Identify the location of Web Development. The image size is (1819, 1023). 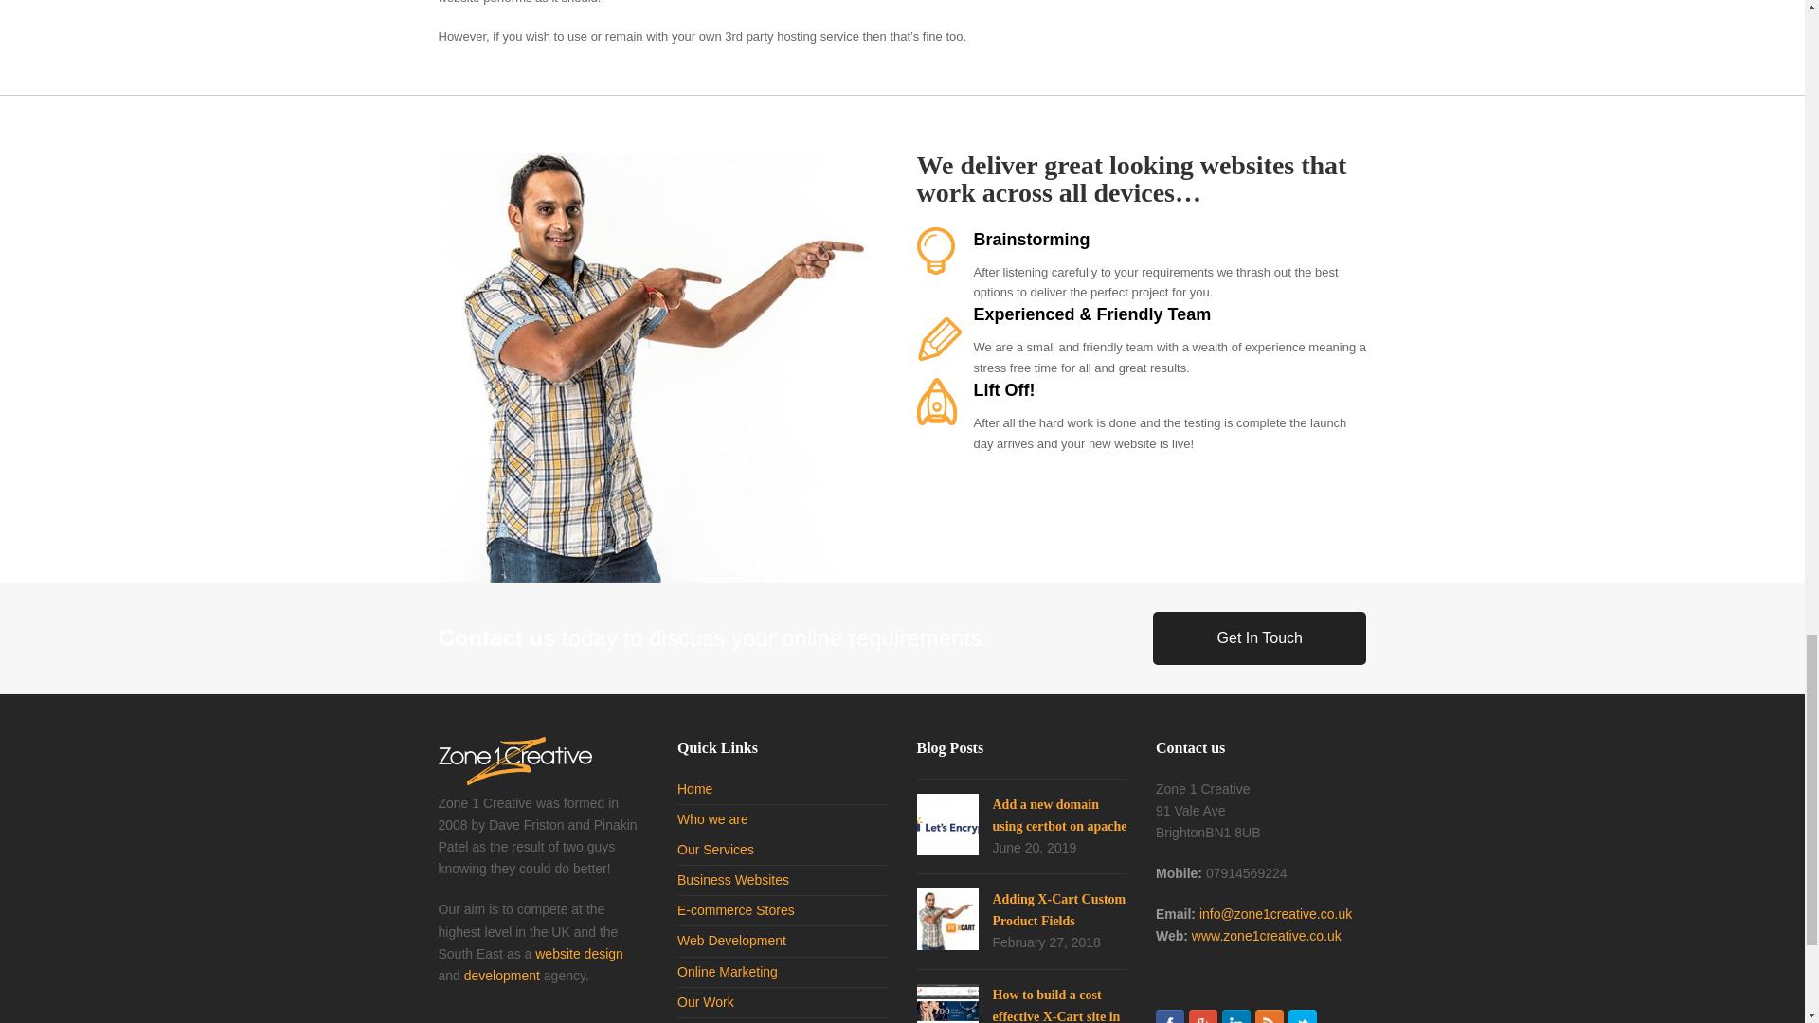
(731, 940).